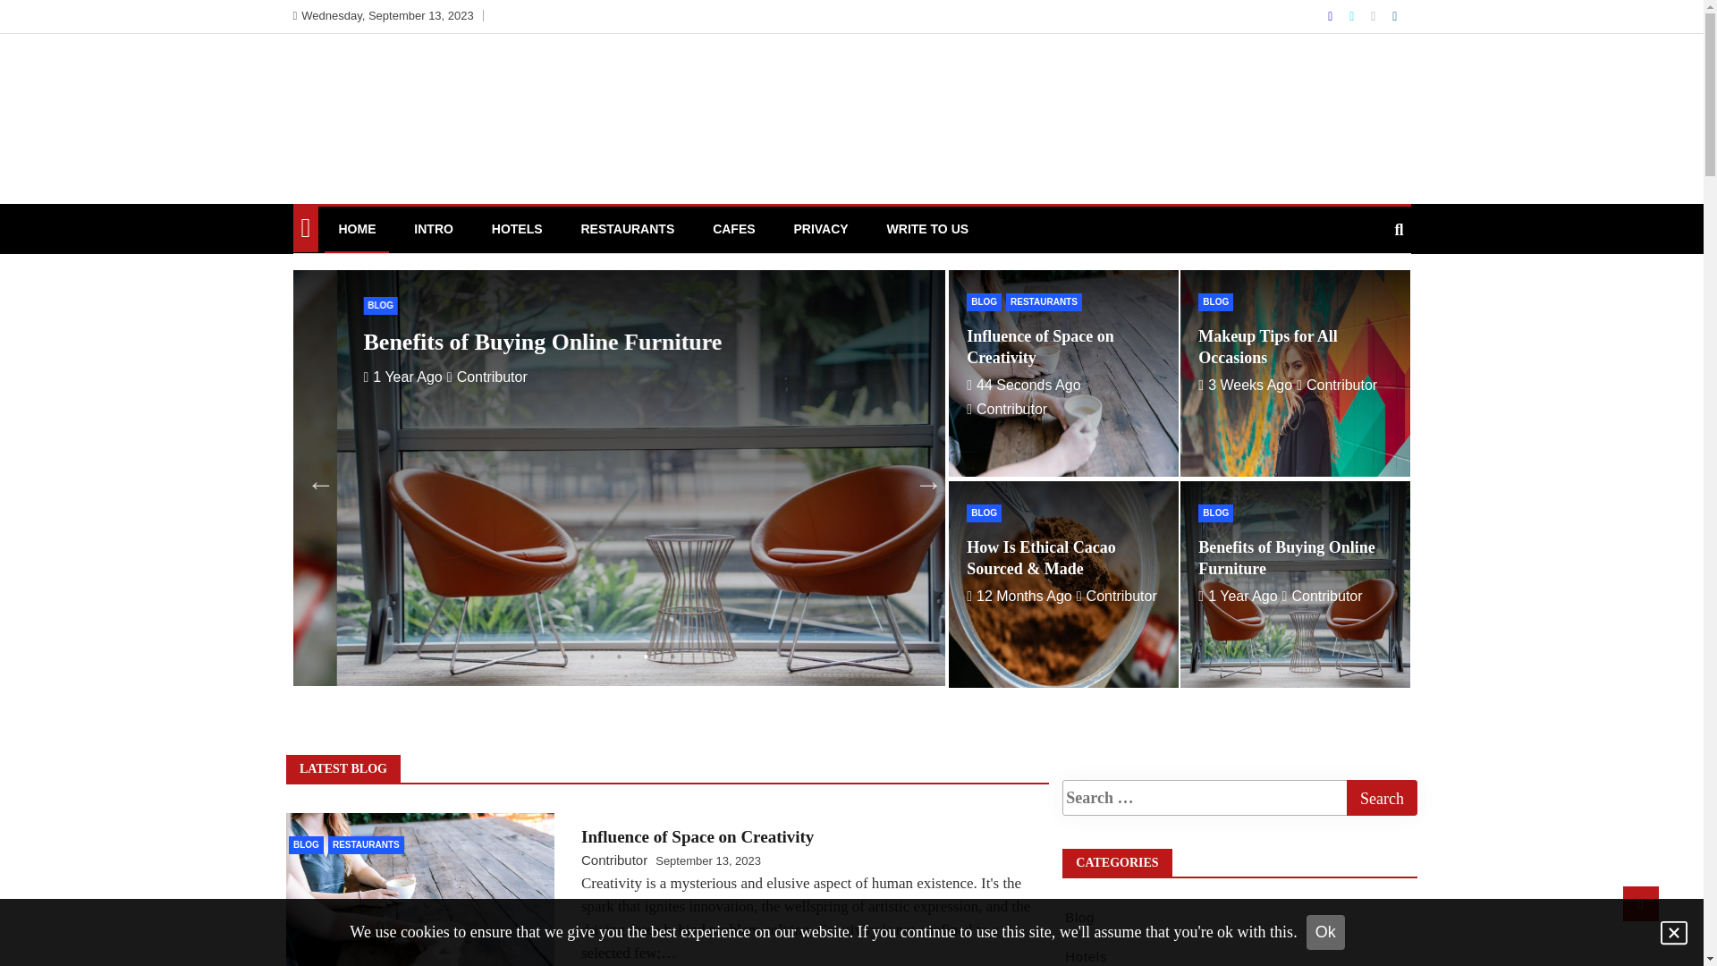  What do you see at coordinates (1337, 385) in the screenshot?
I see `Contributor` at bounding box center [1337, 385].